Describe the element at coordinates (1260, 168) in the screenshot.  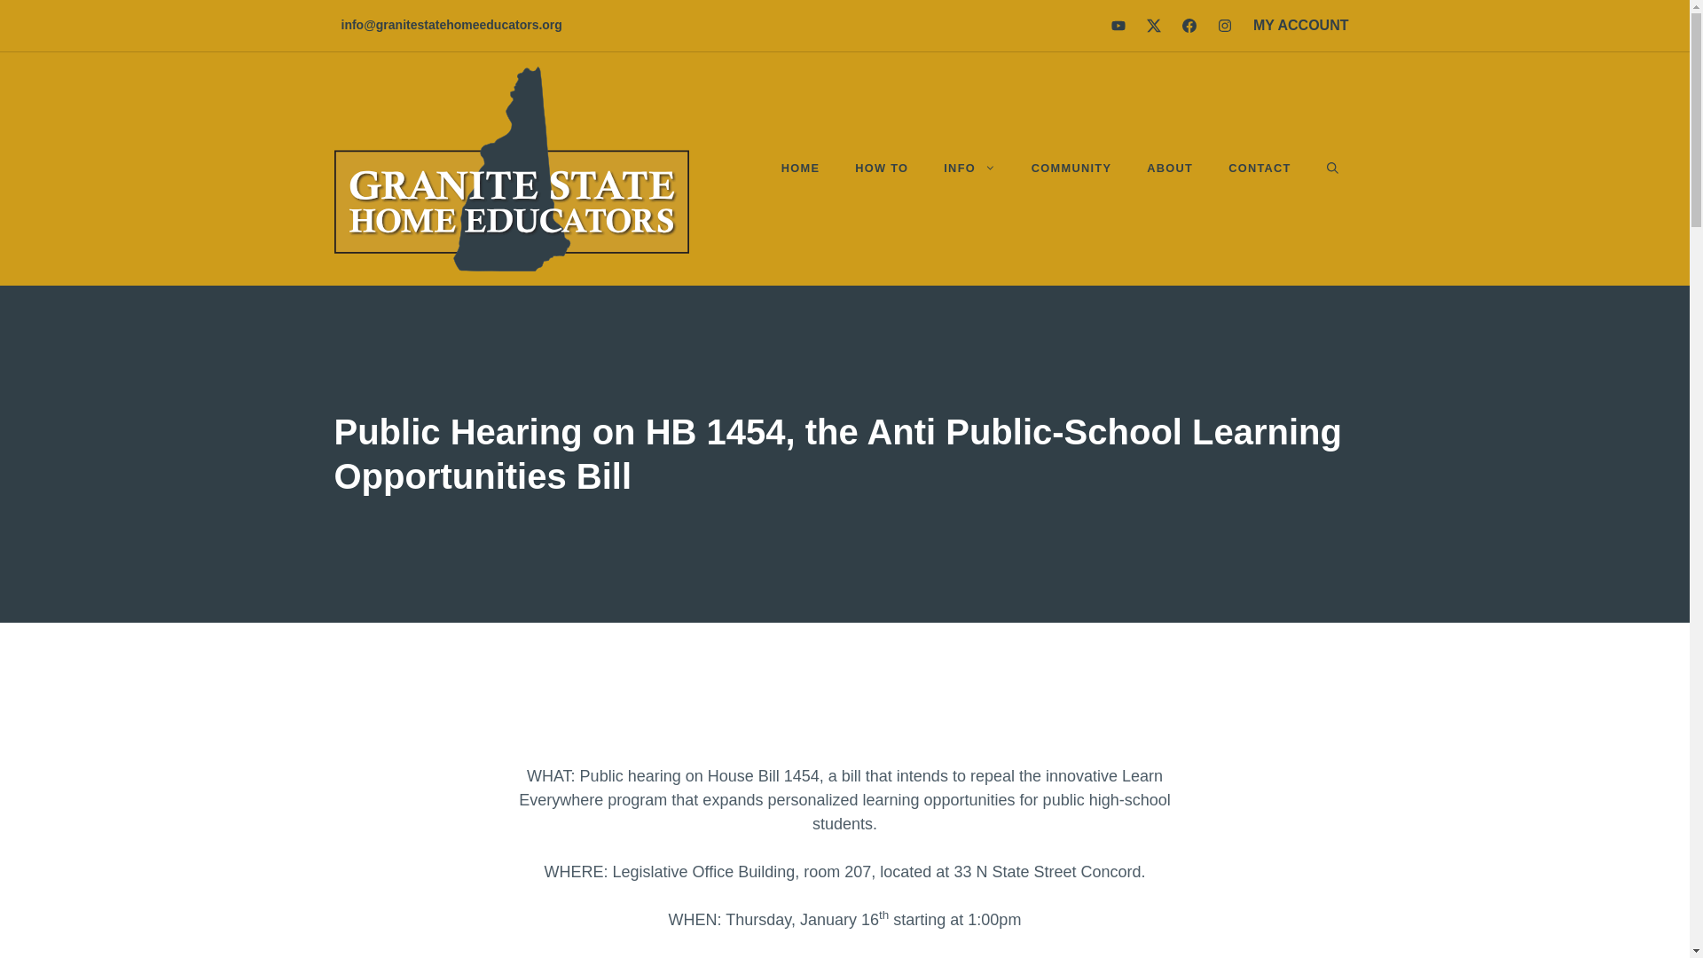
I see `CONTACT` at that location.